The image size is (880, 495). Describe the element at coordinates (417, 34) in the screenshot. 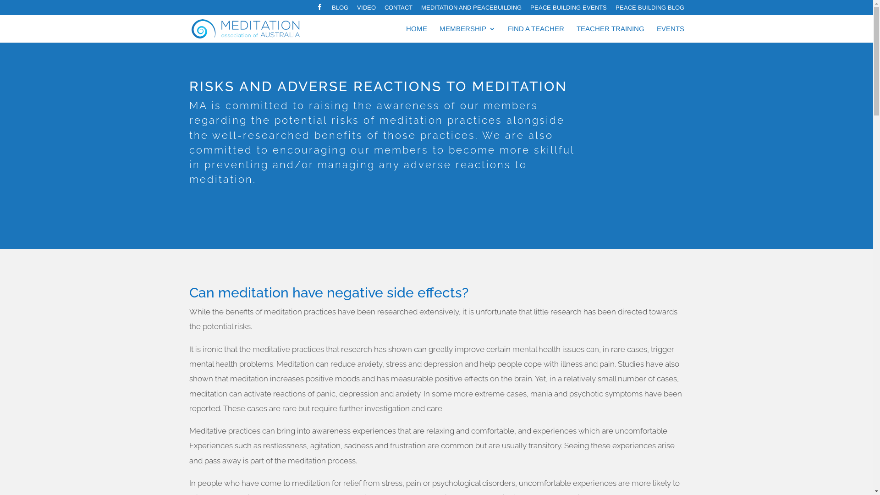

I see `HOME` at that location.